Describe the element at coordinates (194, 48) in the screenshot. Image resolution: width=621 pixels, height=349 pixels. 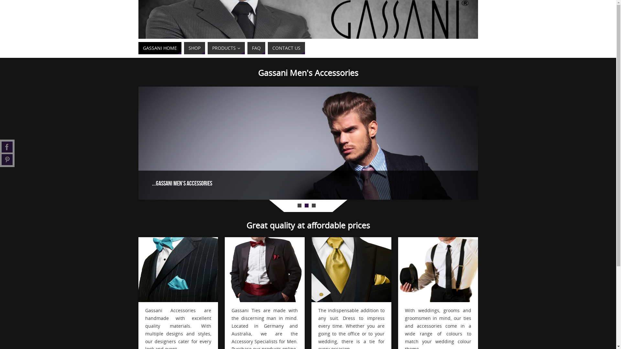
I see `SHOP` at that location.